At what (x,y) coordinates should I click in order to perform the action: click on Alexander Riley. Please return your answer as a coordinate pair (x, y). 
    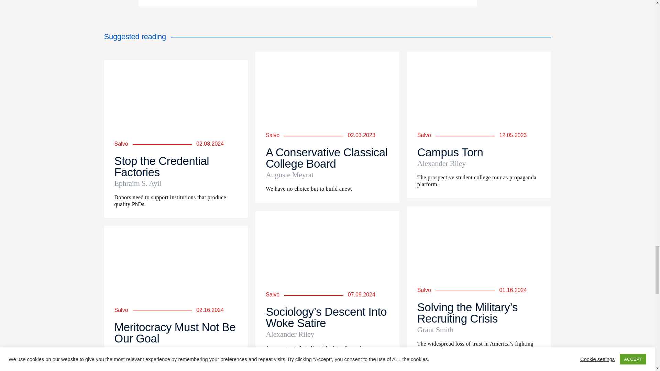
    Looking at the image, I should click on (327, 334).